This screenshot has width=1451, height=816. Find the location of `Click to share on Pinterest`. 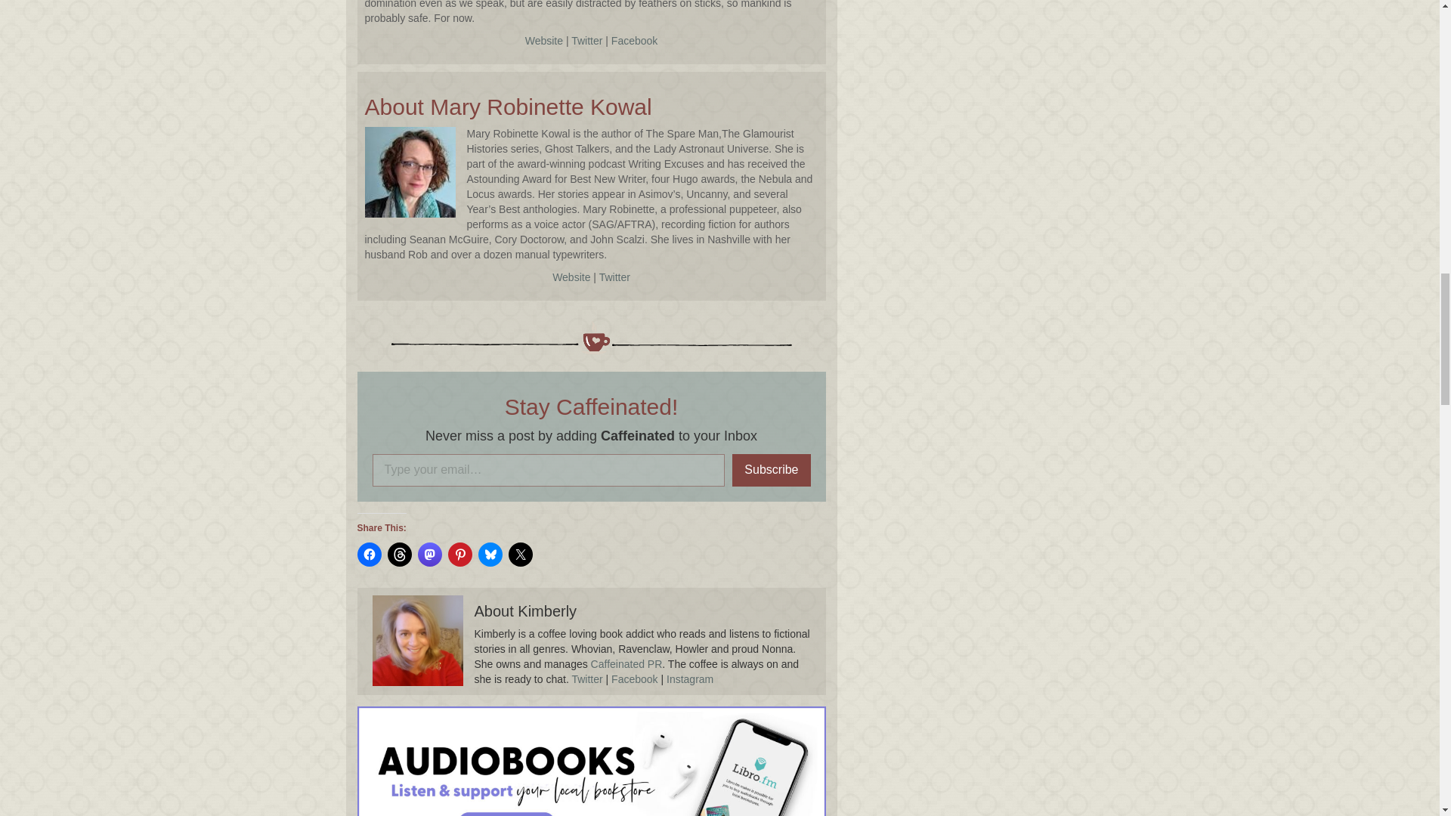

Click to share on Pinterest is located at coordinates (459, 555).